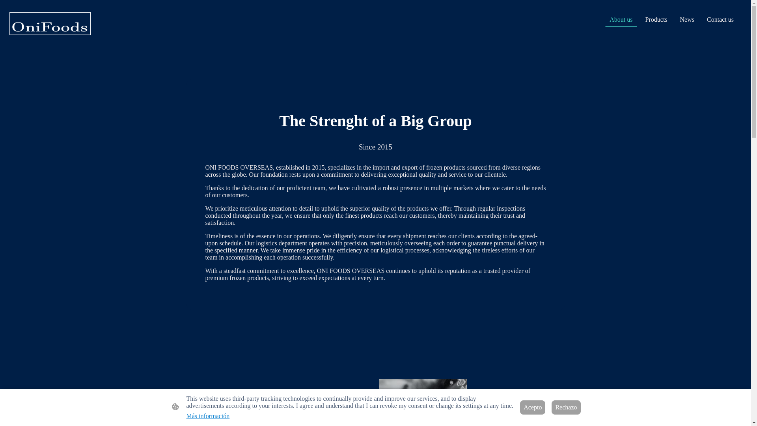 The image size is (757, 426). I want to click on Acepto, so click(532, 407).